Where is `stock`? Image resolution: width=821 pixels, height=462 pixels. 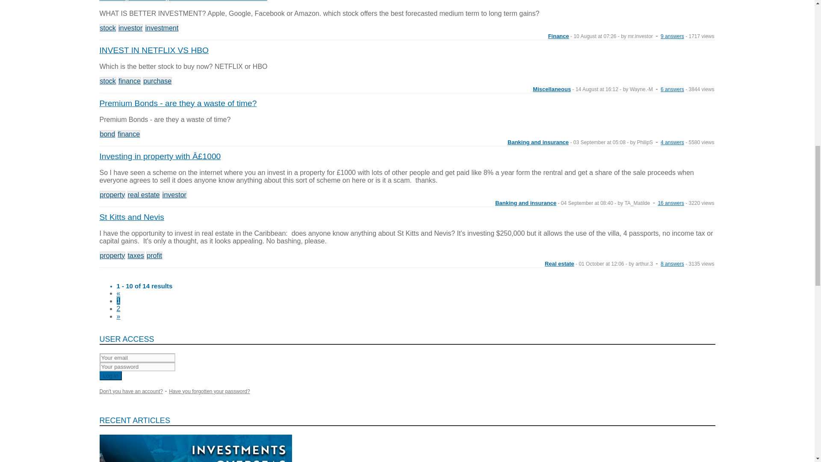
stock is located at coordinates (107, 28).